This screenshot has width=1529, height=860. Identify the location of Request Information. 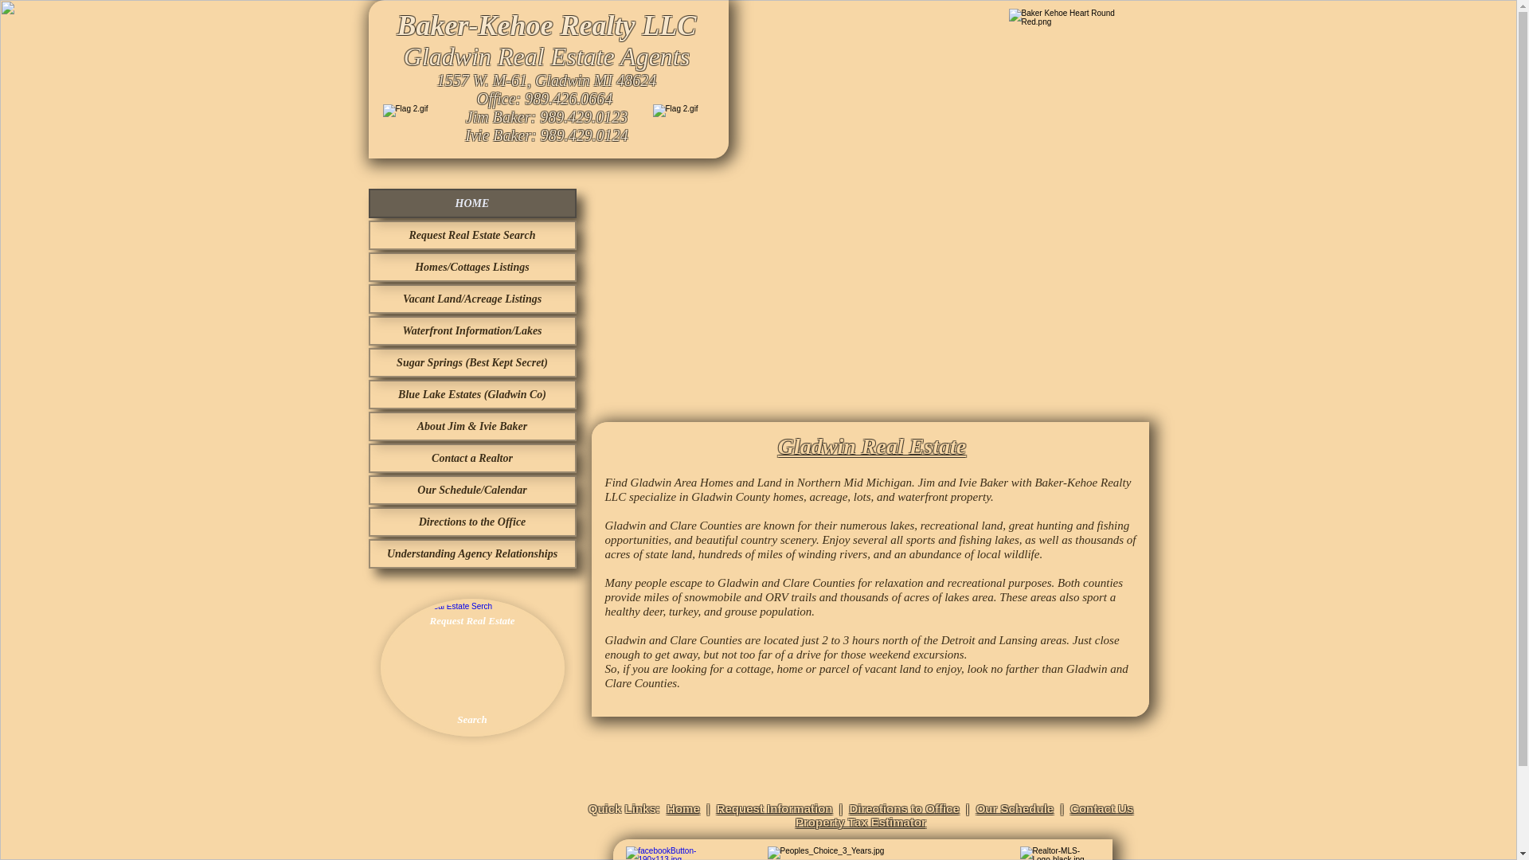
(775, 807).